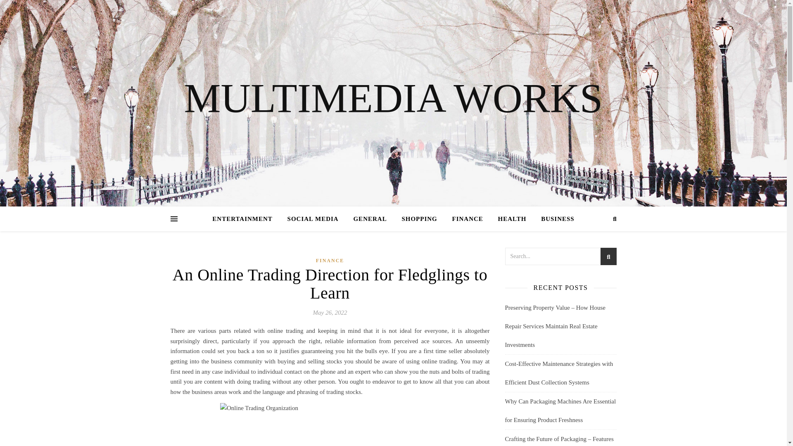 This screenshot has height=446, width=793. What do you see at coordinates (330, 260) in the screenshot?
I see `FINANCE` at bounding box center [330, 260].